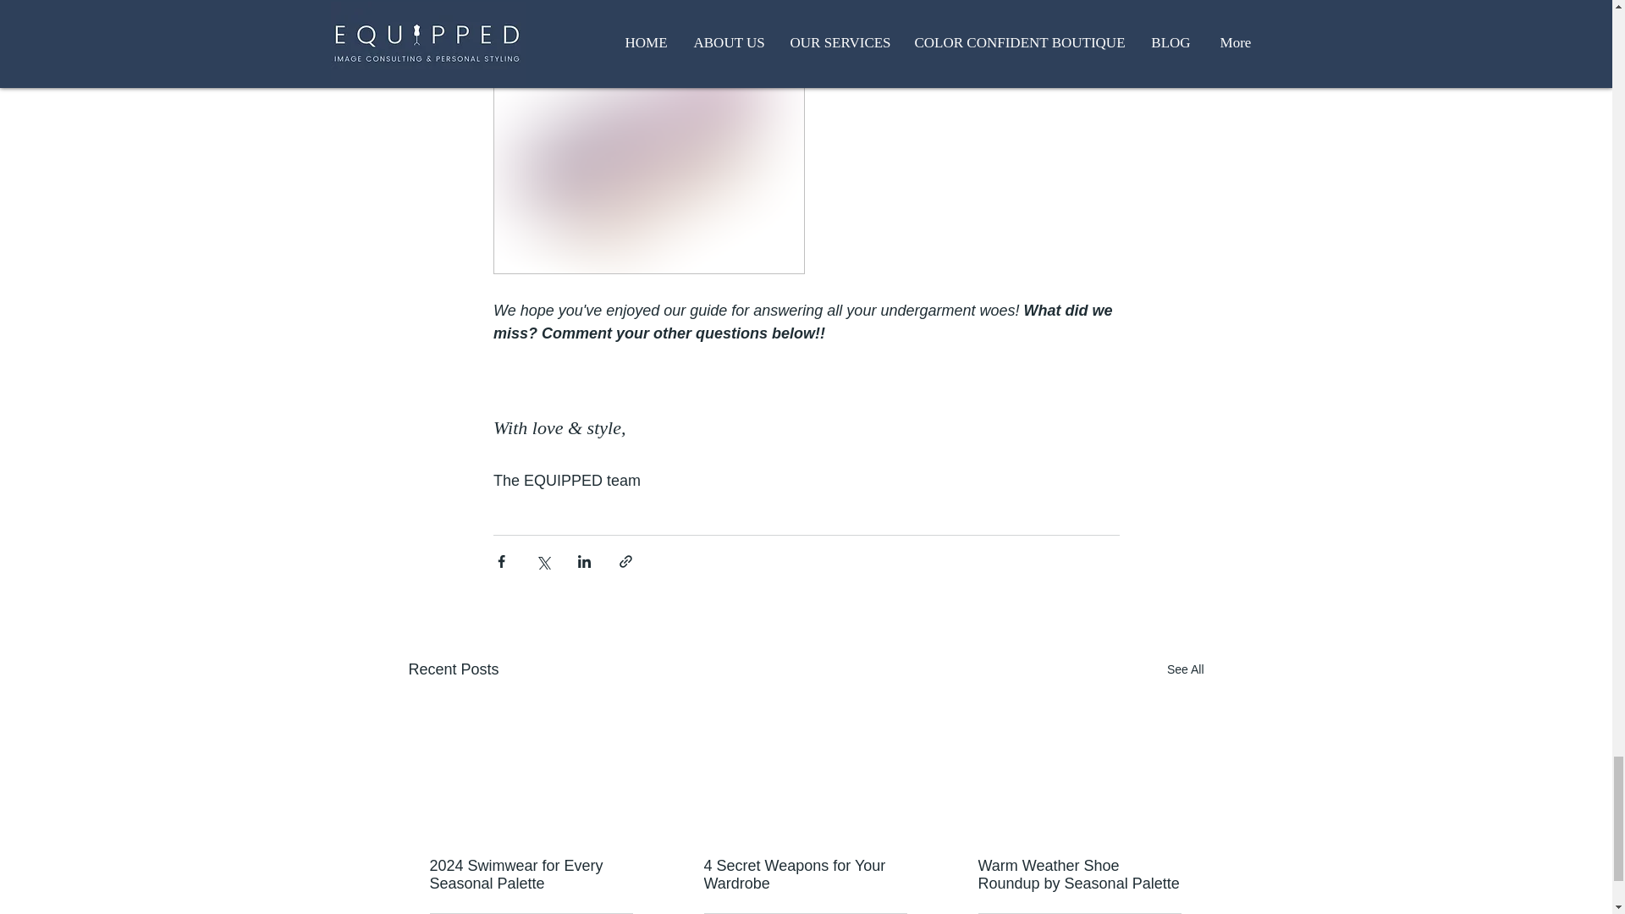  What do you see at coordinates (1185, 669) in the screenshot?
I see `See All` at bounding box center [1185, 669].